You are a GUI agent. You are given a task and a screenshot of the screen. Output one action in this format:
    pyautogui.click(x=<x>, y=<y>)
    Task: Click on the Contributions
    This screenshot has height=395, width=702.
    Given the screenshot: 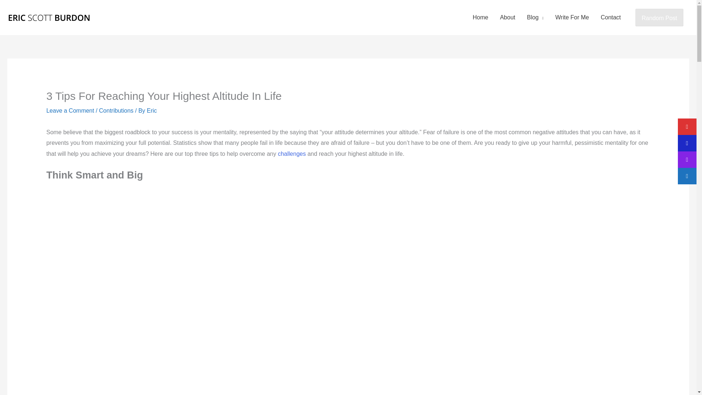 What is the action you would take?
    pyautogui.click(x=116, y=110)
    